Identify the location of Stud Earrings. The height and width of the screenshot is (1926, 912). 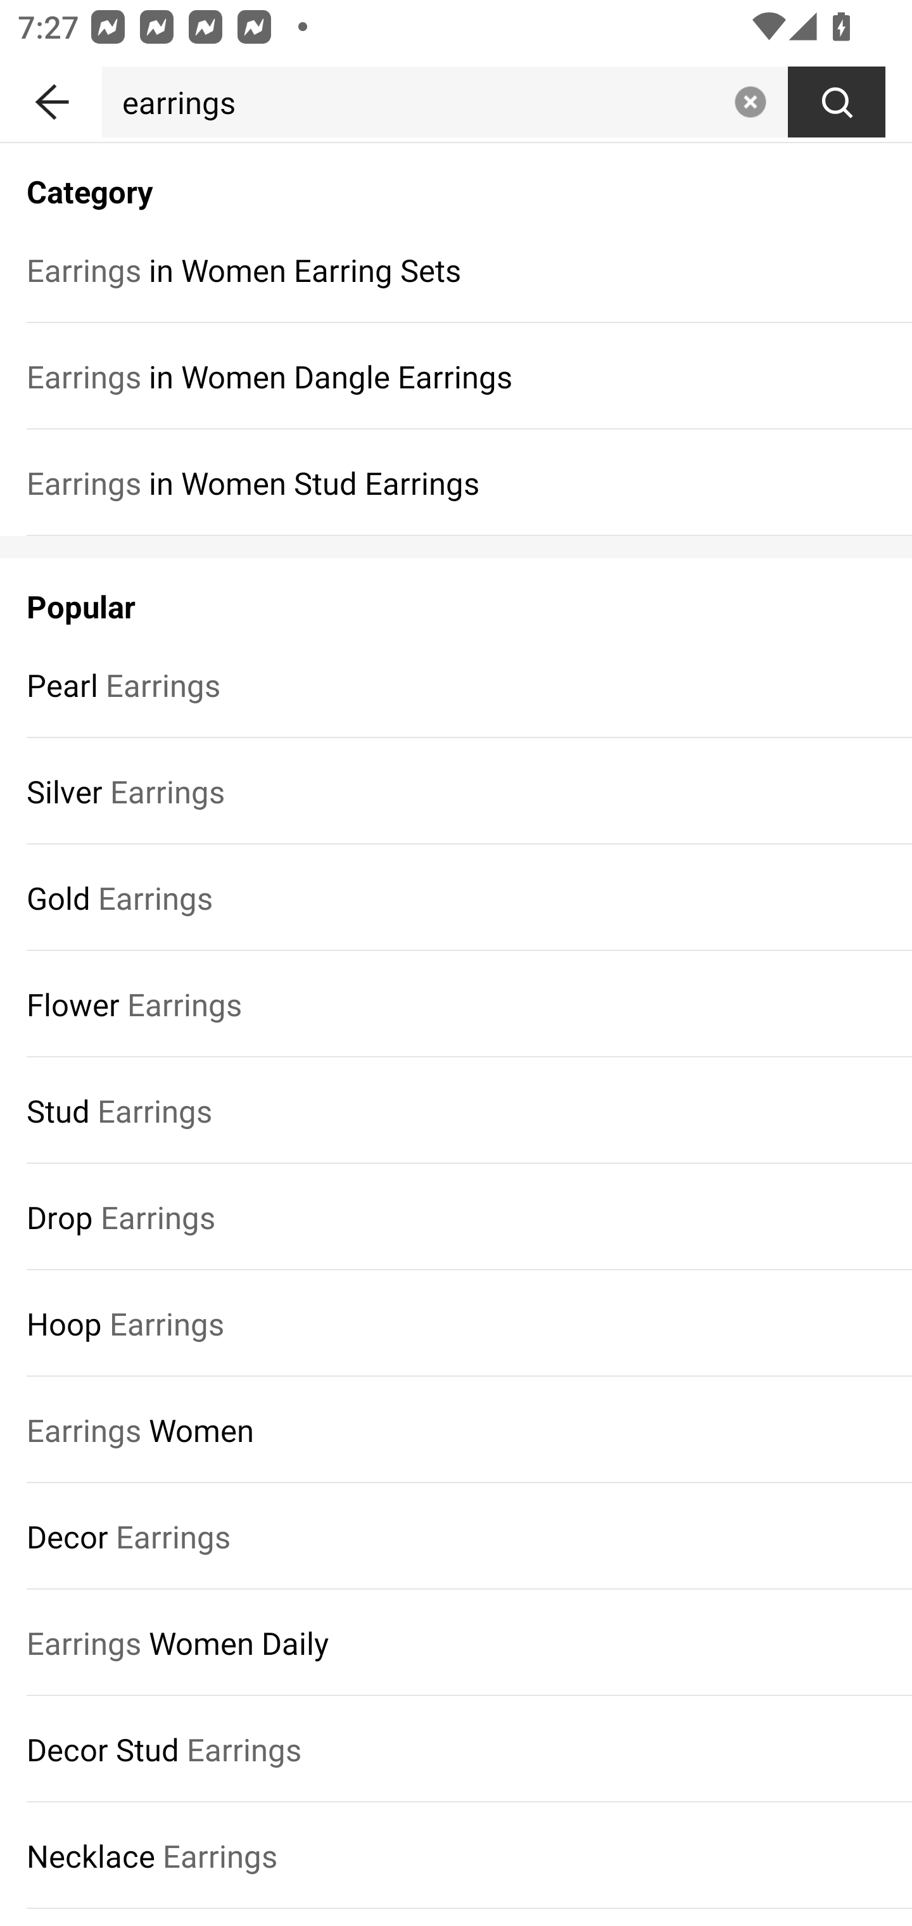
(456, 1110).